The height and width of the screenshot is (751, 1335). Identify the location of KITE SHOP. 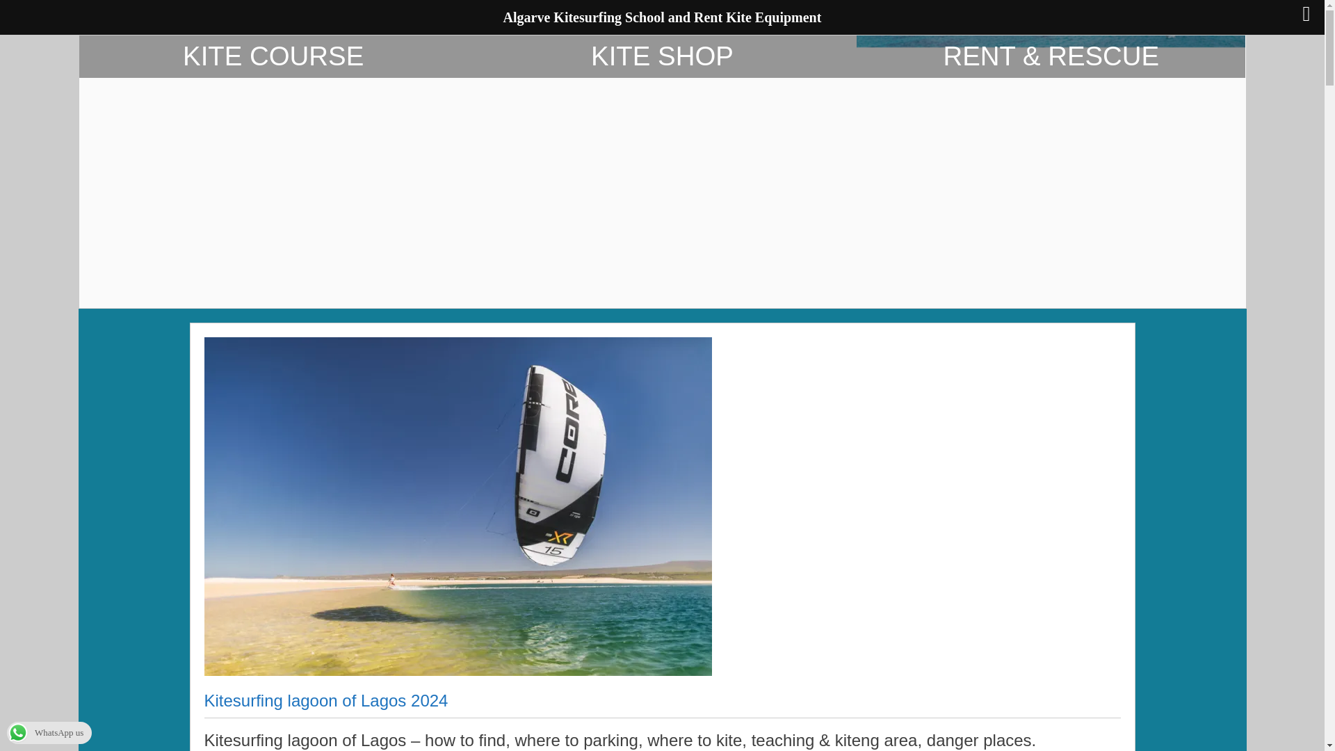
(662, 171).